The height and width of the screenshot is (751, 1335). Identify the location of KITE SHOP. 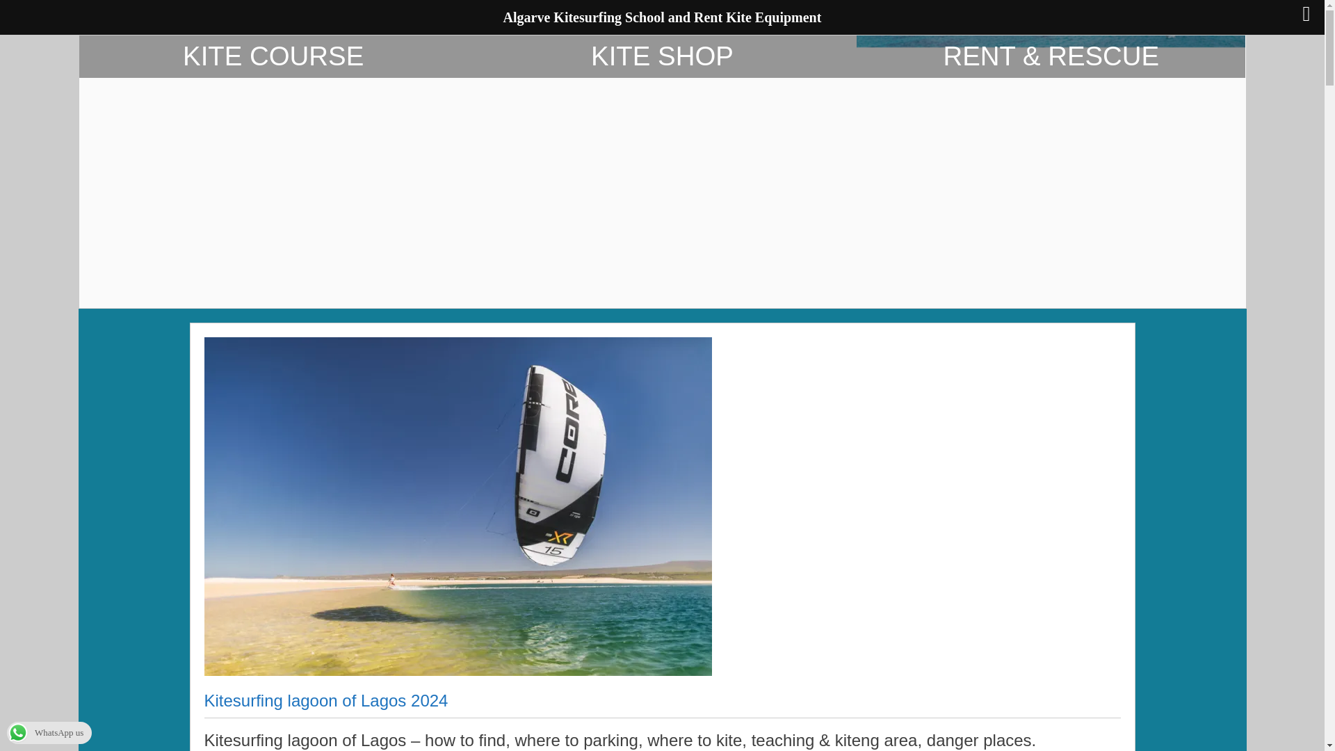
(662, 171).